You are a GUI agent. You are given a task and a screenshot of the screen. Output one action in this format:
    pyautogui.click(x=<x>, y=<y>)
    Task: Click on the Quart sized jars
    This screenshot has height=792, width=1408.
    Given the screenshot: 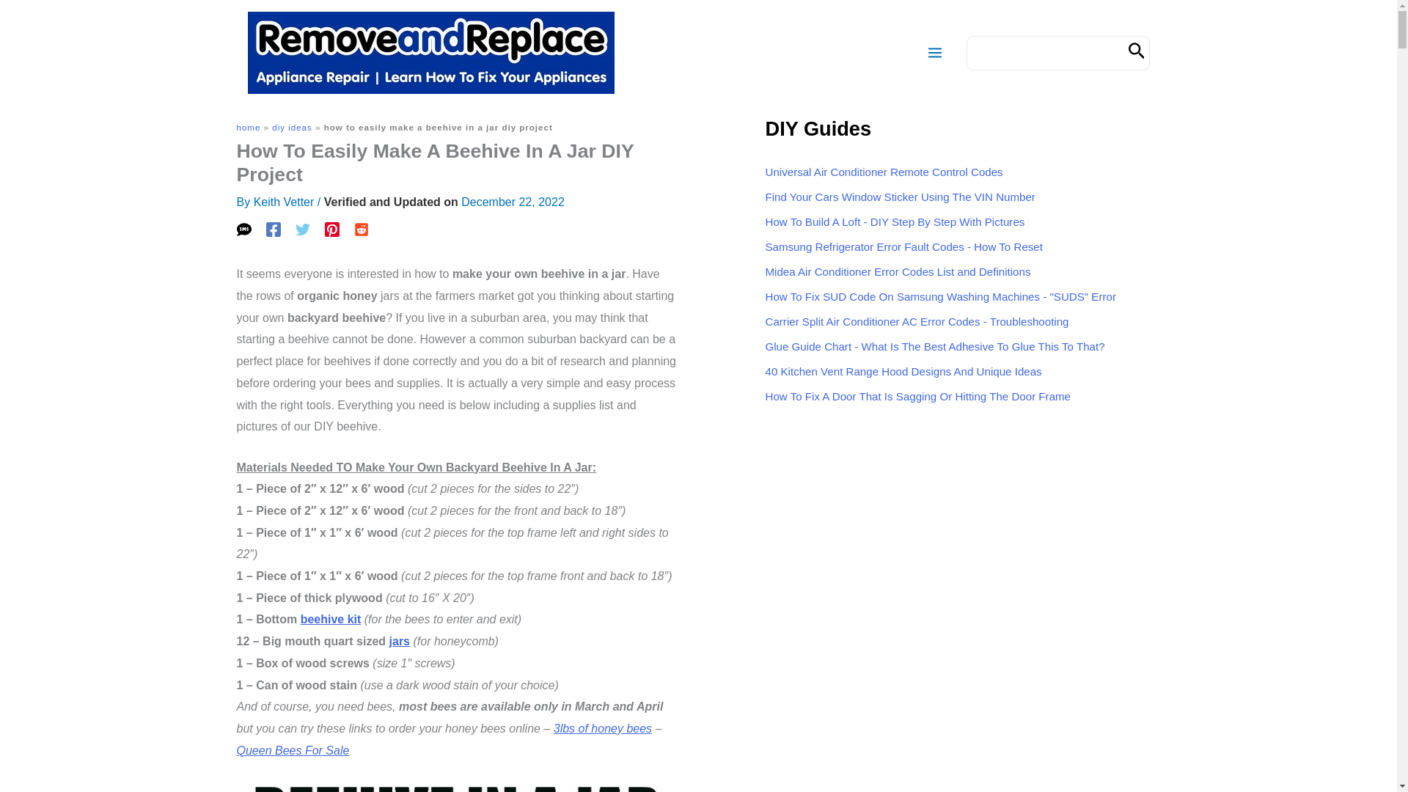 What is the action you would take?
    pyautogui.click(x=399, y=641)
    